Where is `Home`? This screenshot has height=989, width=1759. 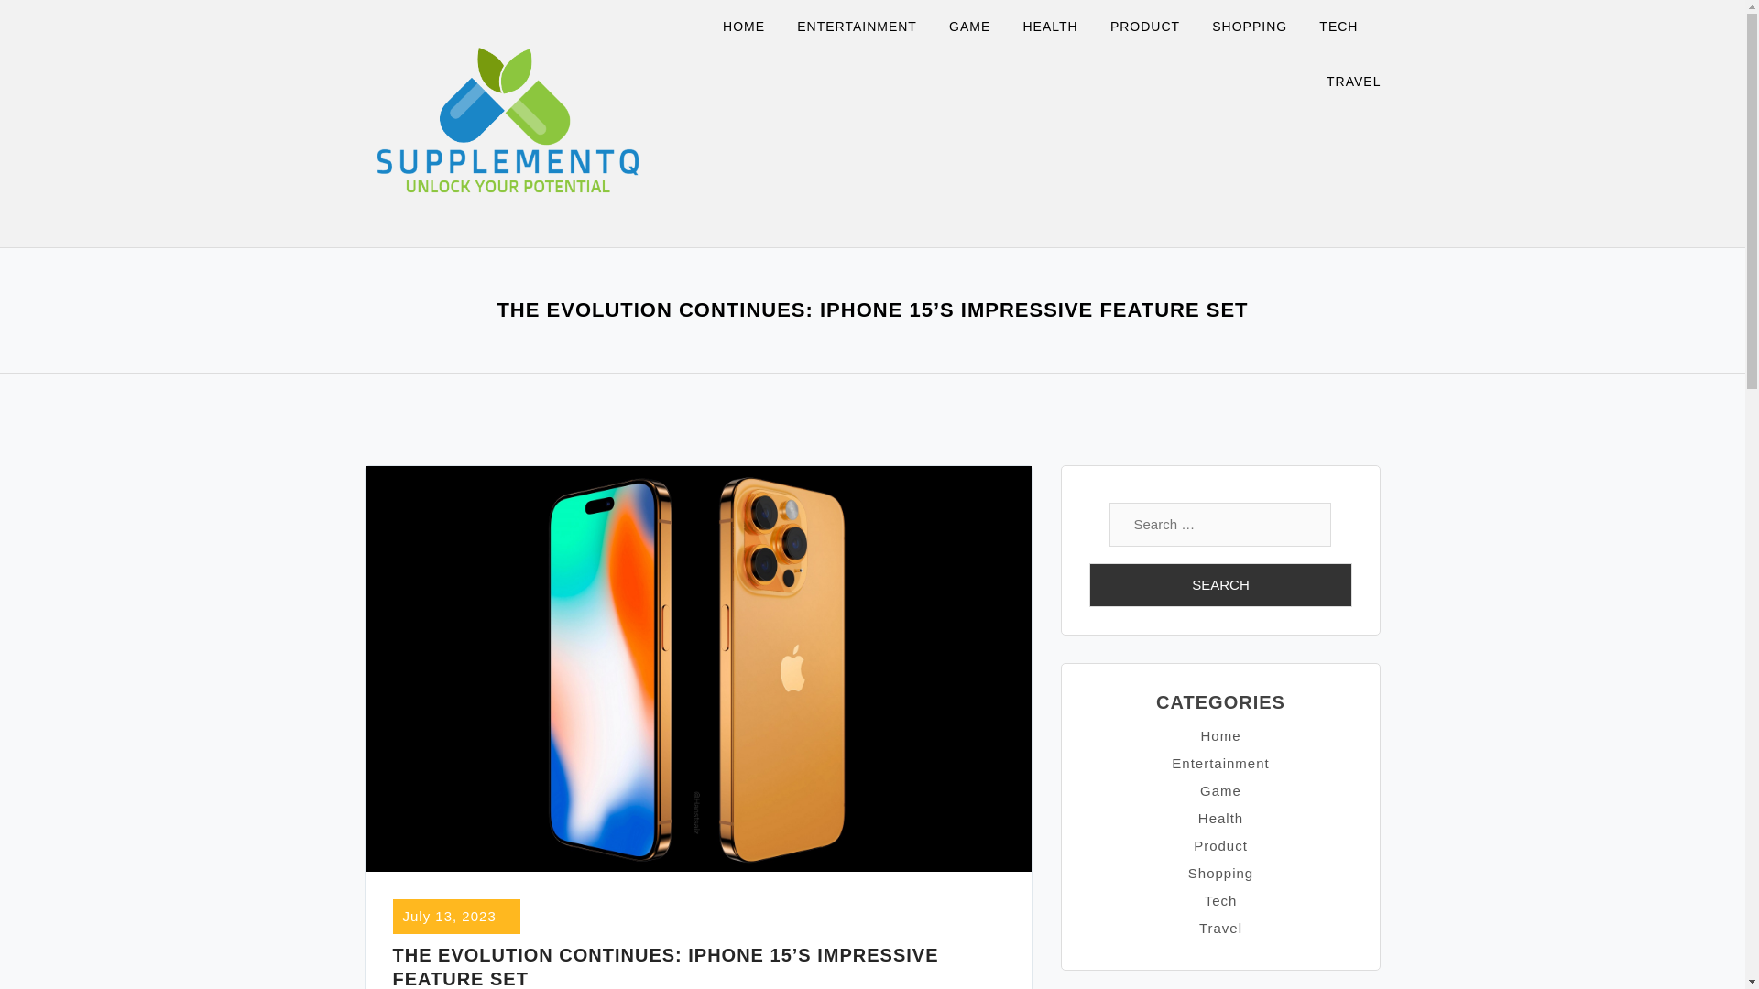
Home is located at coordinates (1219, 735).